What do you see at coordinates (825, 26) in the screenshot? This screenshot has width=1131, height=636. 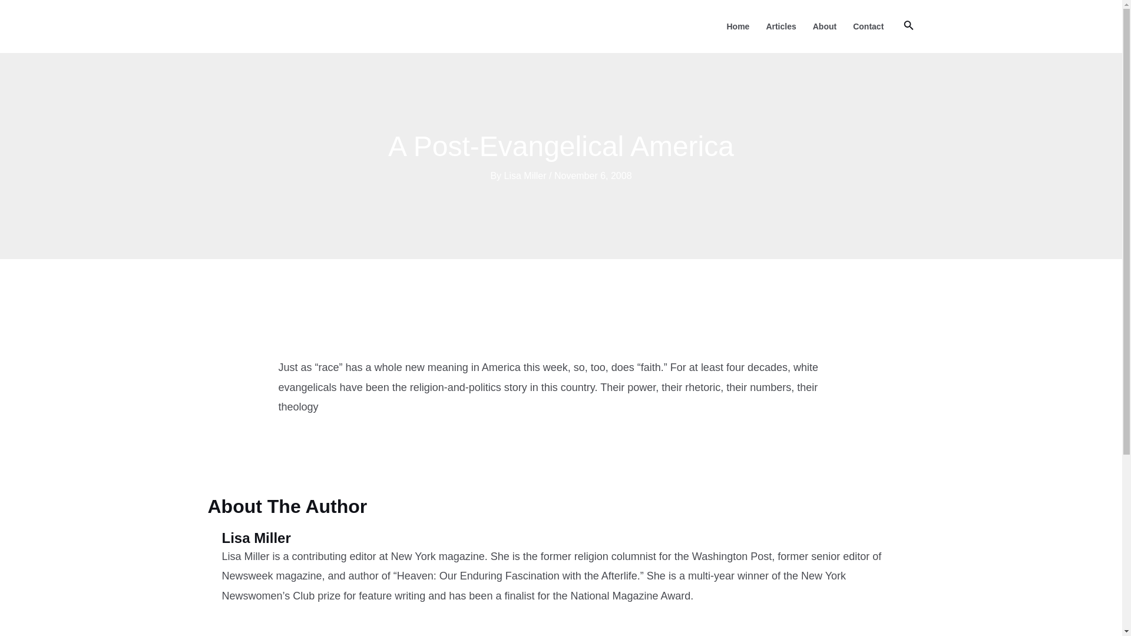 I see `About` at bounding box center [825, 26].